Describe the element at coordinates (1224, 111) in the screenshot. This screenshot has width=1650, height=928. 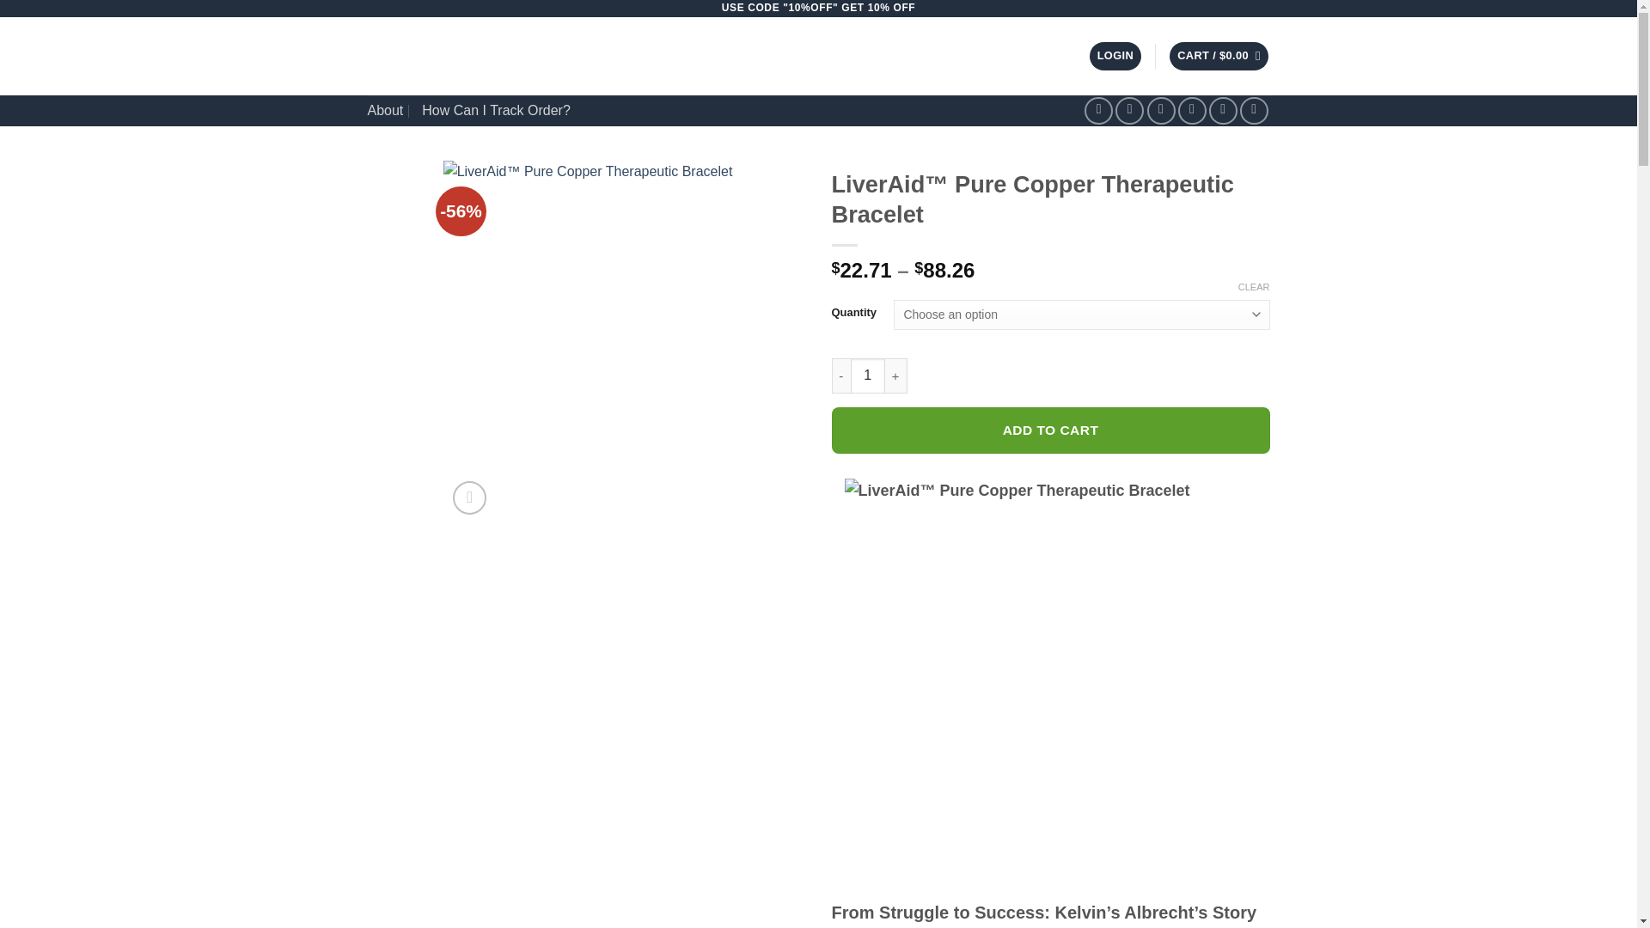
I see `Follow on Pinterest` at that location.